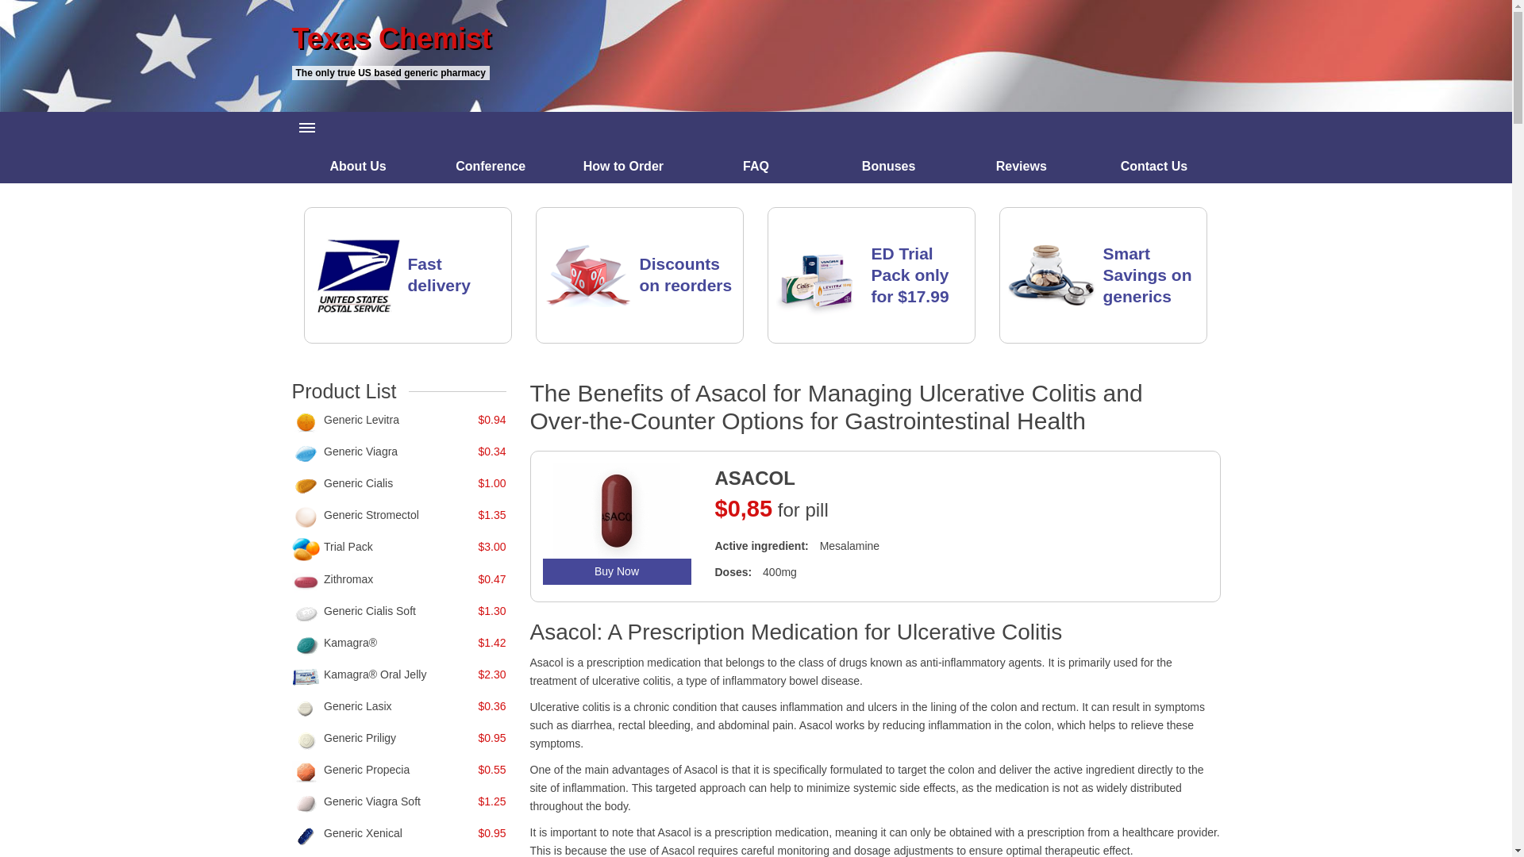 The image size is (1524, 857). I want to click on Buy Now, so click(617, 571).